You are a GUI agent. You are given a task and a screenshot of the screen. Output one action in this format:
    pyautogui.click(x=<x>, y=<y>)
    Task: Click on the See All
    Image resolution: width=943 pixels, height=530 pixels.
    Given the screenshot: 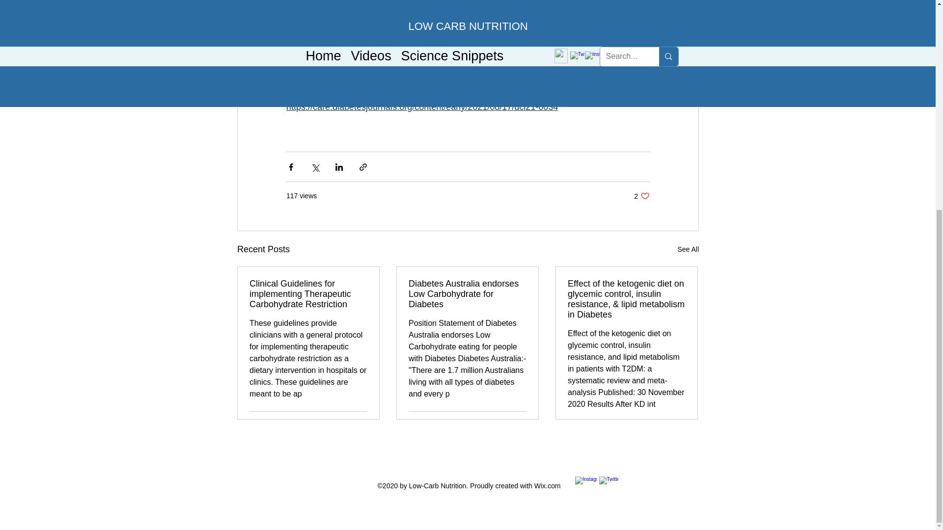 What is the action you would take?
    pyautogui.click(x=360, y=424)
    